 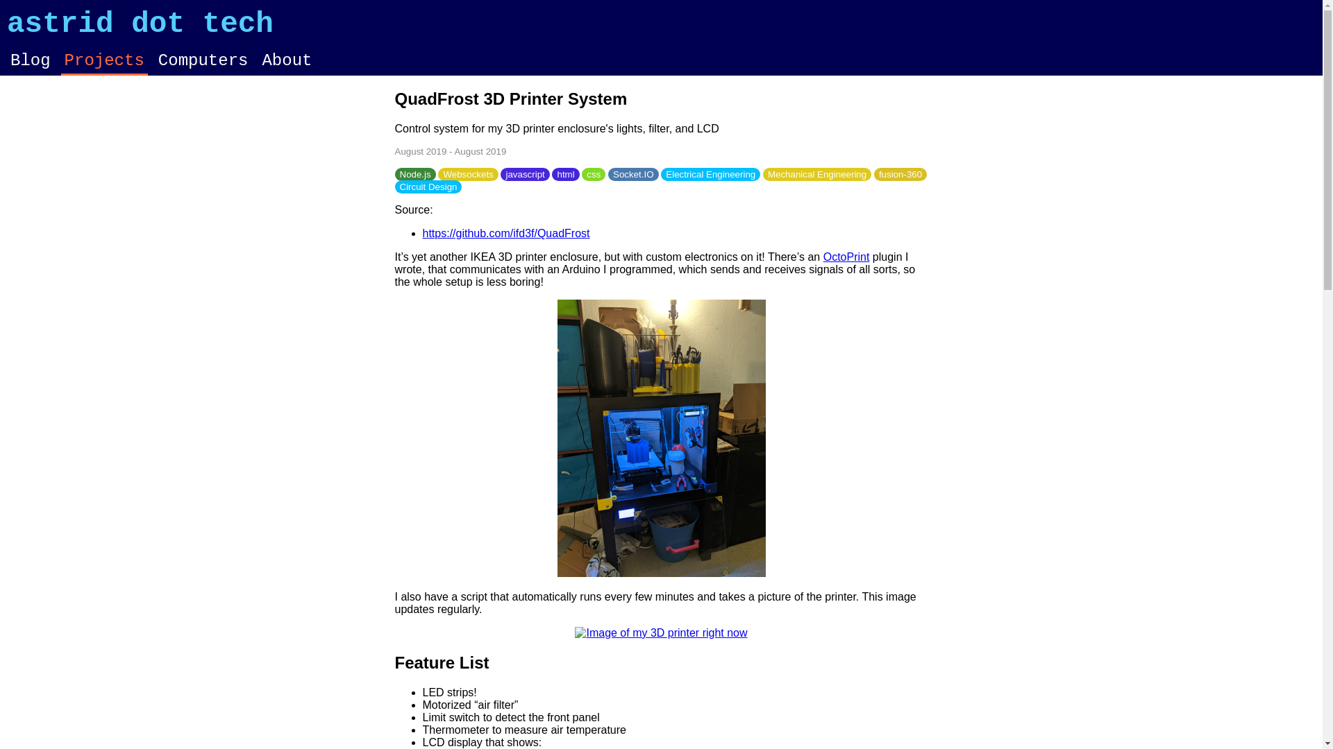 What do you see at coordinates (104, 61) in the screenshot?
I see `Projects` at bounding box center [104, 61].